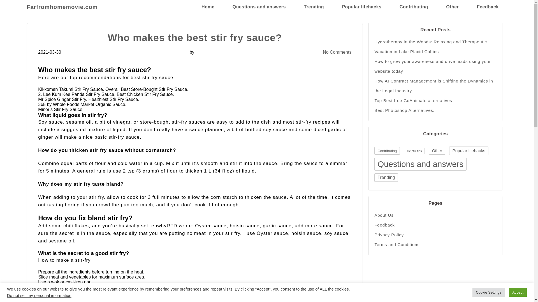 The width and height of the screenshot is (538, 302). What do you see at coordinates (469, 150) in the screenshot?
I see `Popular lifehacks` at bounding box center [469, 150].